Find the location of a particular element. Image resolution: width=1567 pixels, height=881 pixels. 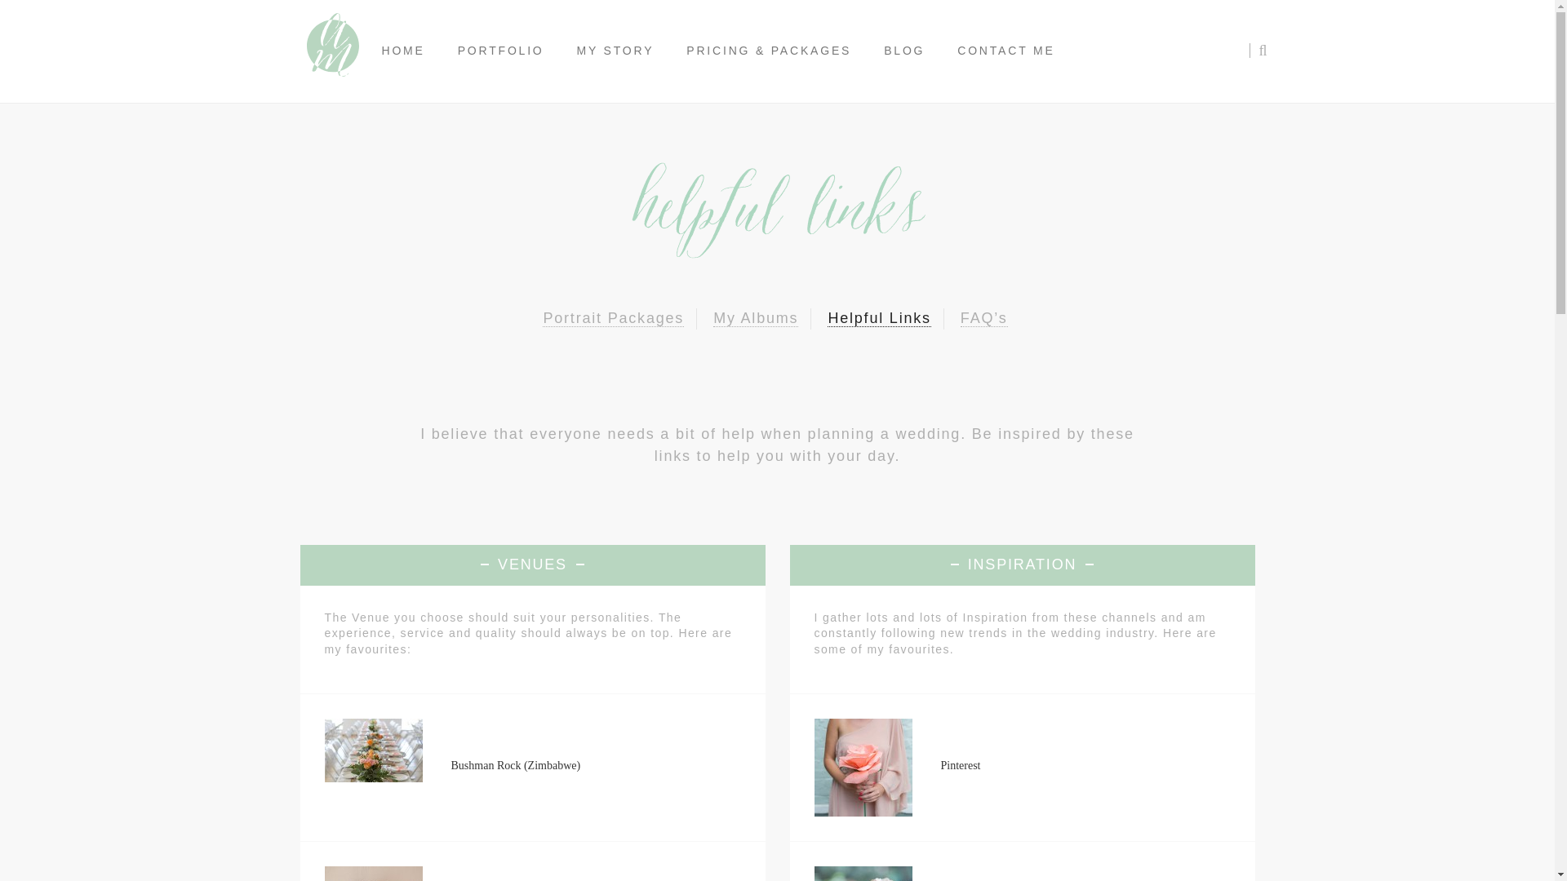

My Story is located at coordinates (615, 51).